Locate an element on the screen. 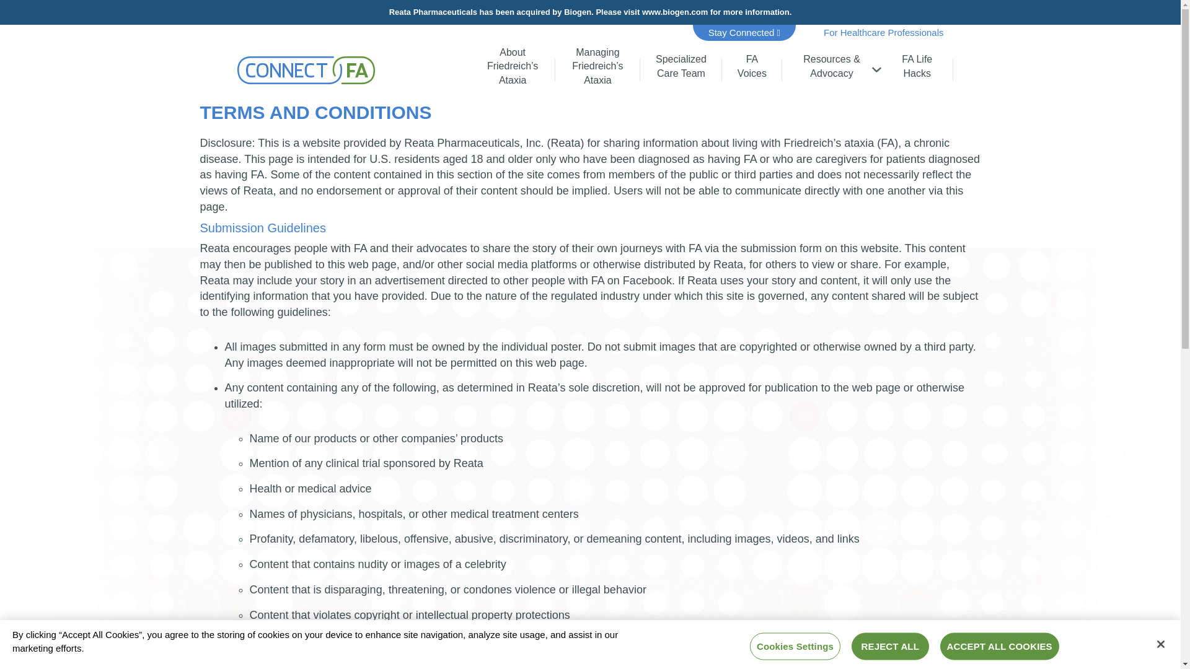 The width and height of the screenshot is (1190, 669). ACCEPT ALL COOKIES is located at coordinates (883, 32).